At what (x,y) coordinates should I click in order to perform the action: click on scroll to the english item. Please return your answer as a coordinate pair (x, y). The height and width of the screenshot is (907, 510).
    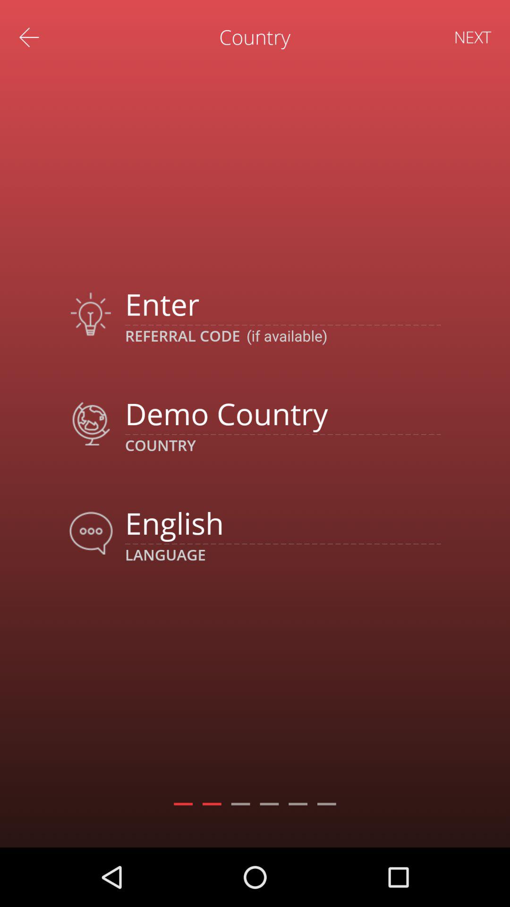
    Looking at the image, I should click on (282, 522).